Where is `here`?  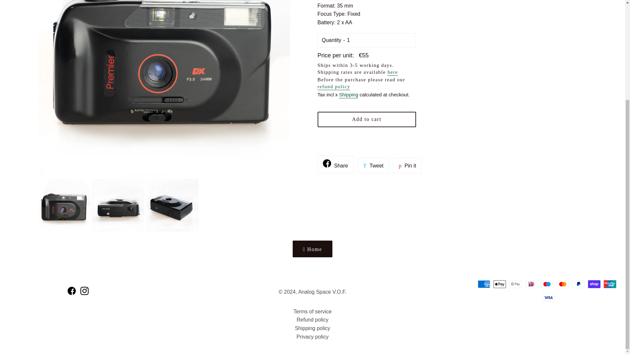 here is located at coordinates (392, 72).